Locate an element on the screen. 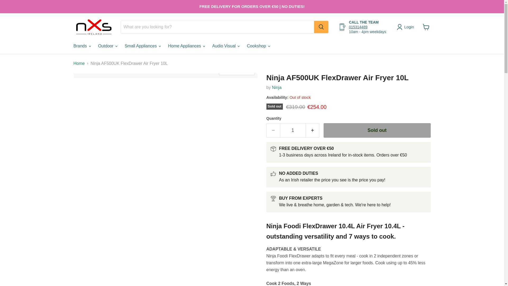 This screenshot has height=286, width=508. 015314489 is located at coordinates (358, 27).